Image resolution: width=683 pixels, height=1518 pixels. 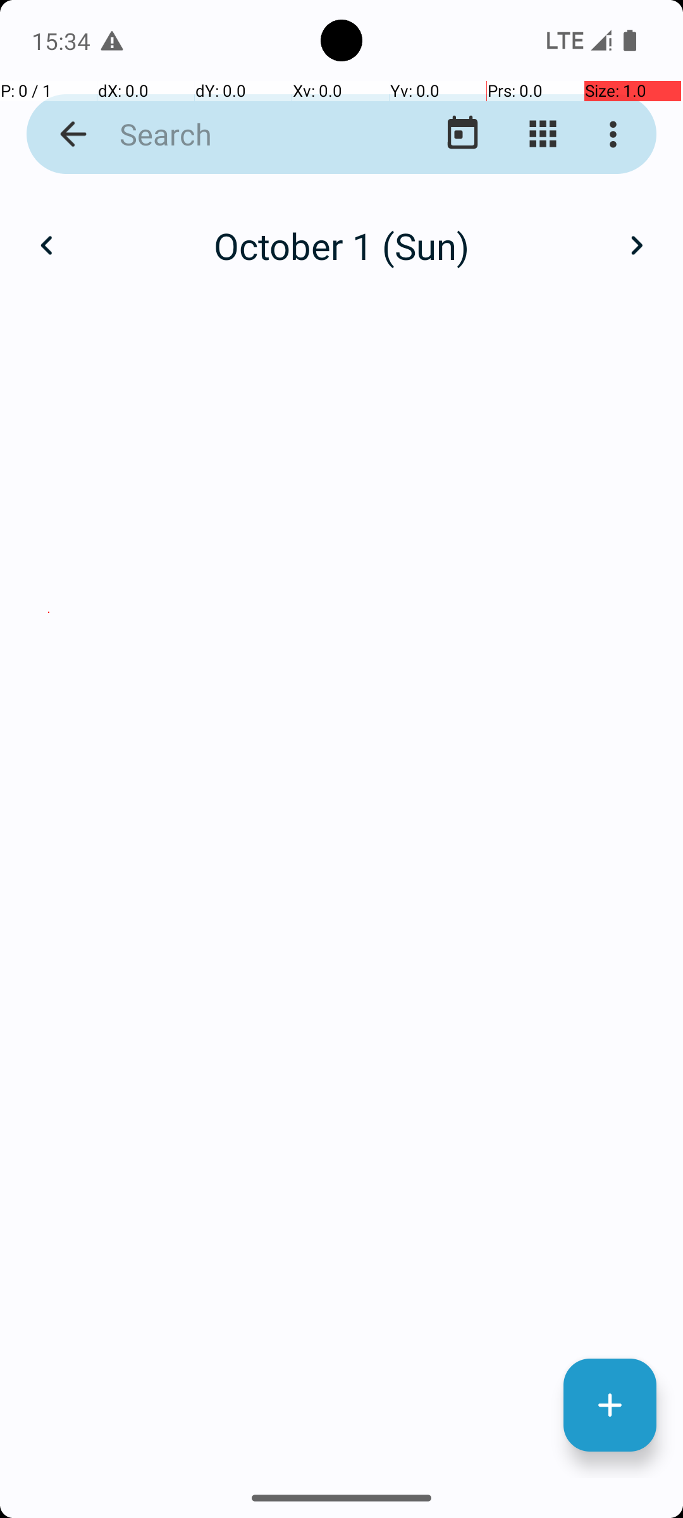 I want to click on October 1 (Sun), so click(x=341, y=245).